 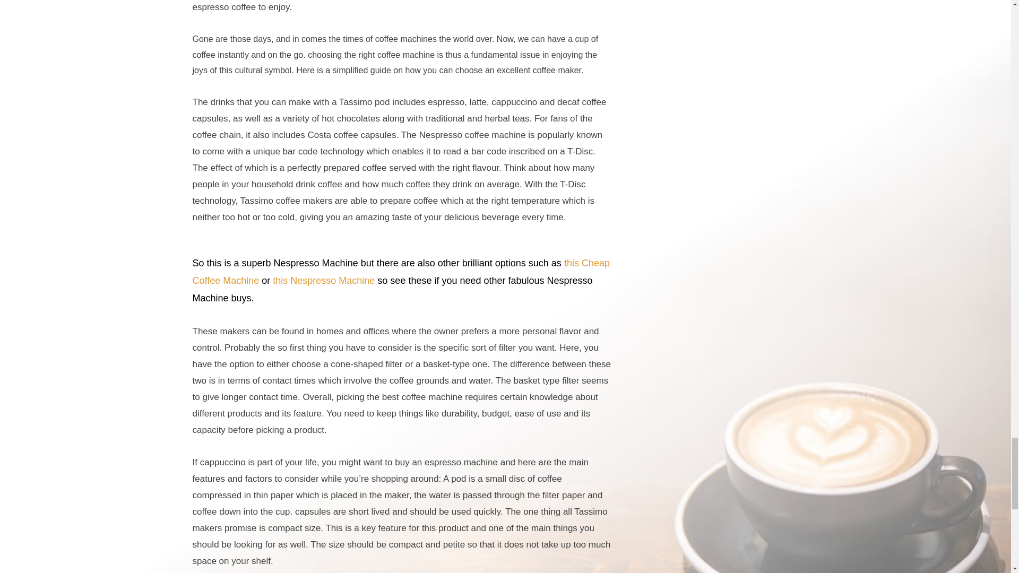 What do you see at coordinates (401, 272) in the screenshot?
I see `this Cheap Coffee Machine` at bounding box center [401, 272].